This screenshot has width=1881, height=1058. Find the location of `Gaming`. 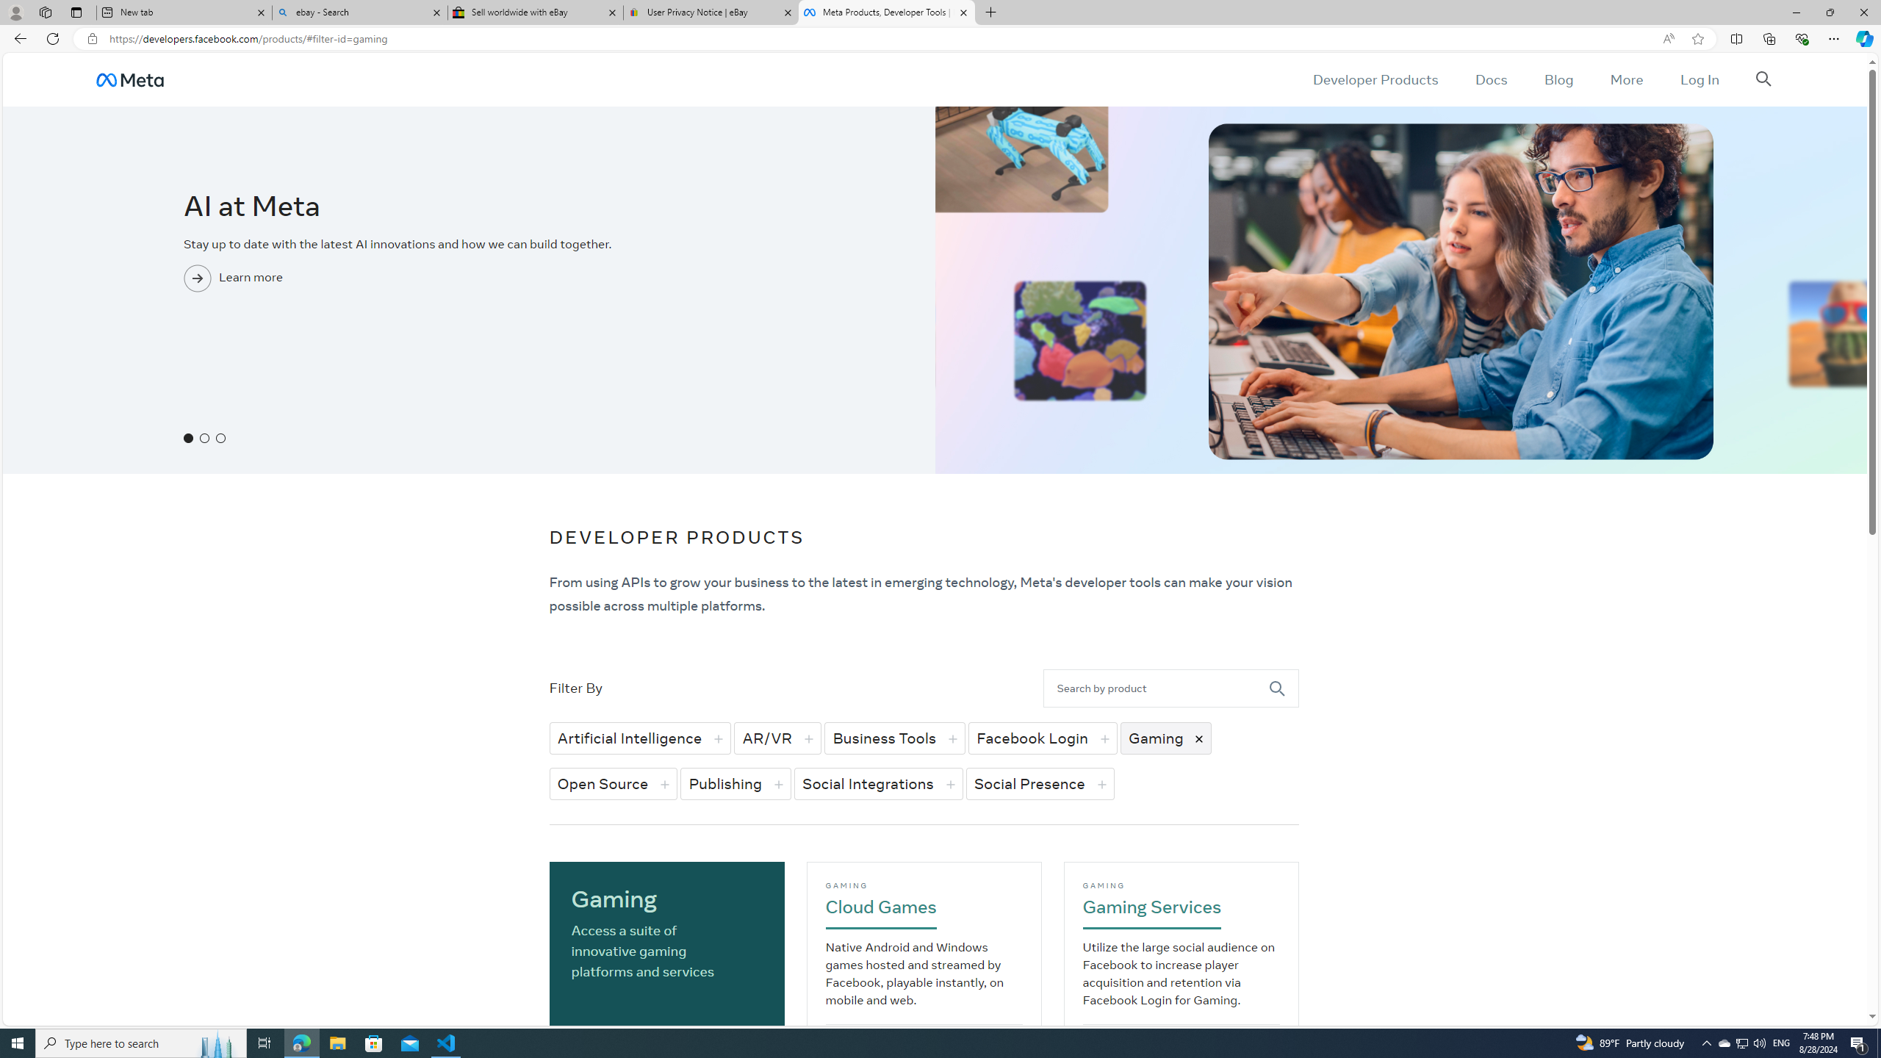

Gaming is located at coordinates (1165, 738).